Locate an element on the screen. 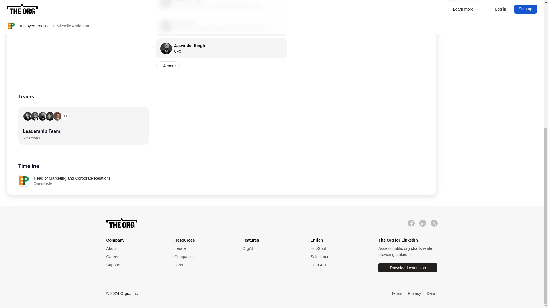 The width and height of the screenshot is (548, 308). Privacy is located at coordinates (414, 294).